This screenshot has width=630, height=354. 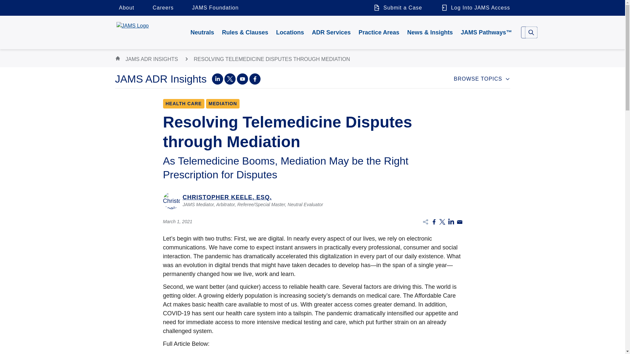 I want to click on Careers, so click(x=163, y=8).